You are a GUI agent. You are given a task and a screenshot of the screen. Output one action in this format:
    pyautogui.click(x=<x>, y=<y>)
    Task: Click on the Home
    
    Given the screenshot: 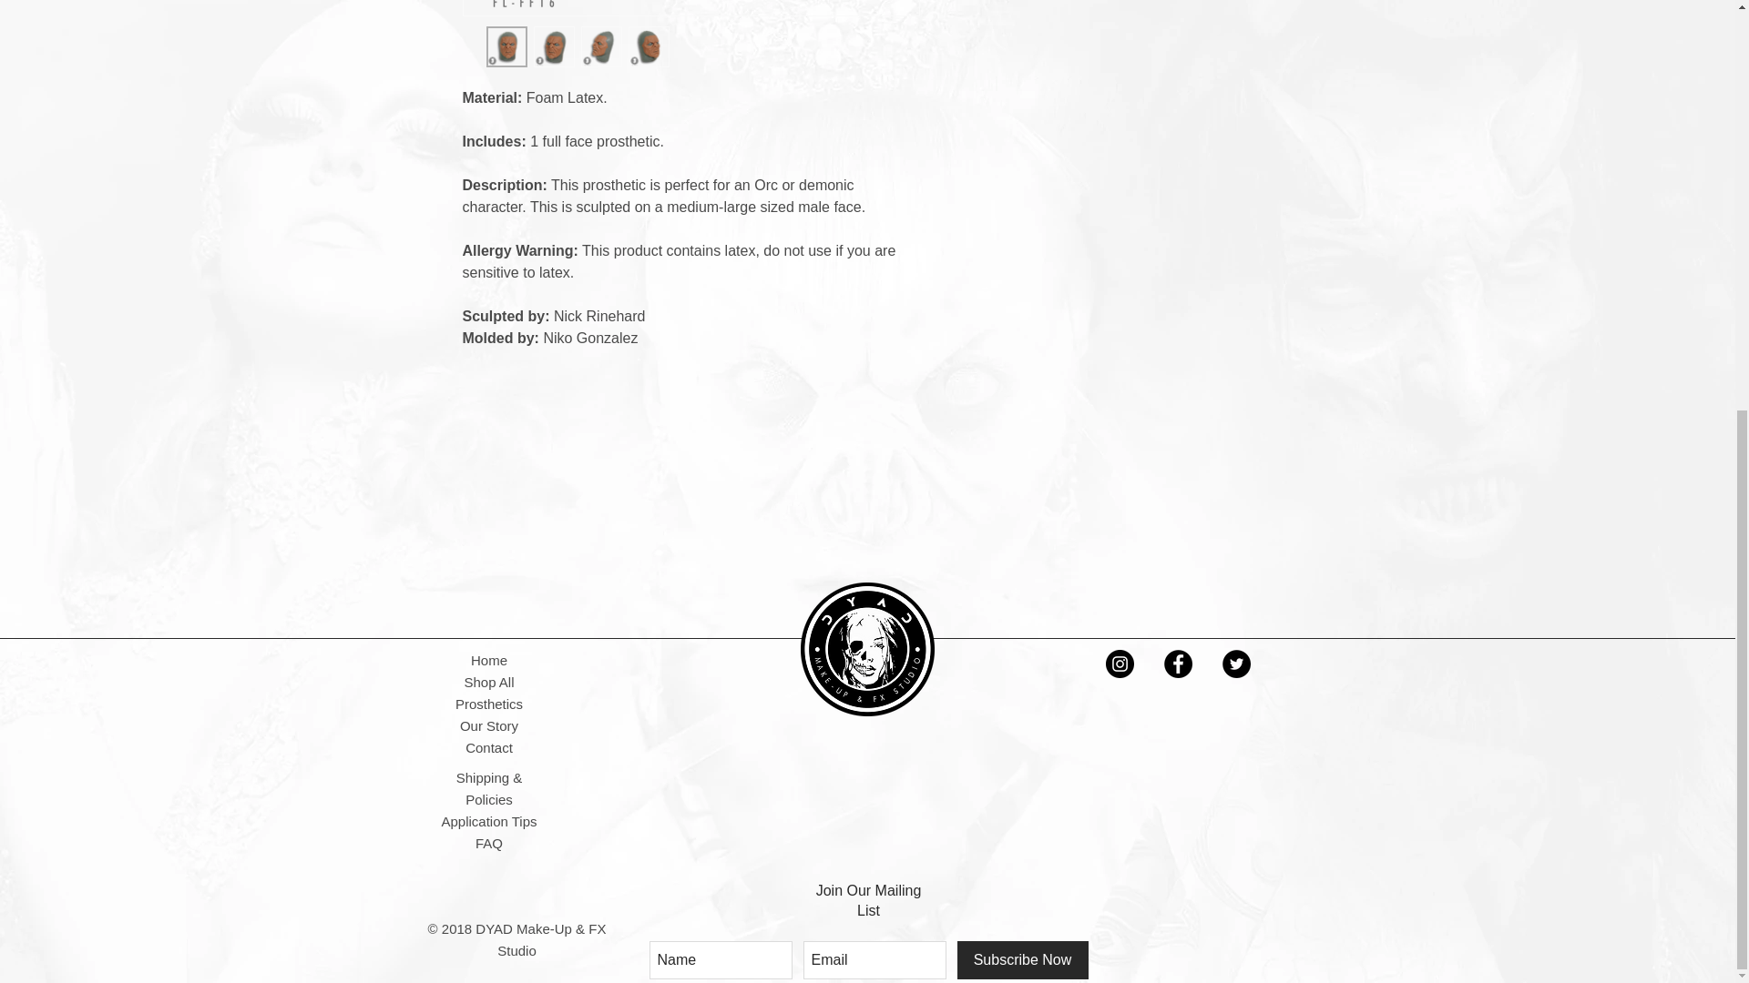 What is the action you would take?
    pyautogui.click(x=488, y=661)
    